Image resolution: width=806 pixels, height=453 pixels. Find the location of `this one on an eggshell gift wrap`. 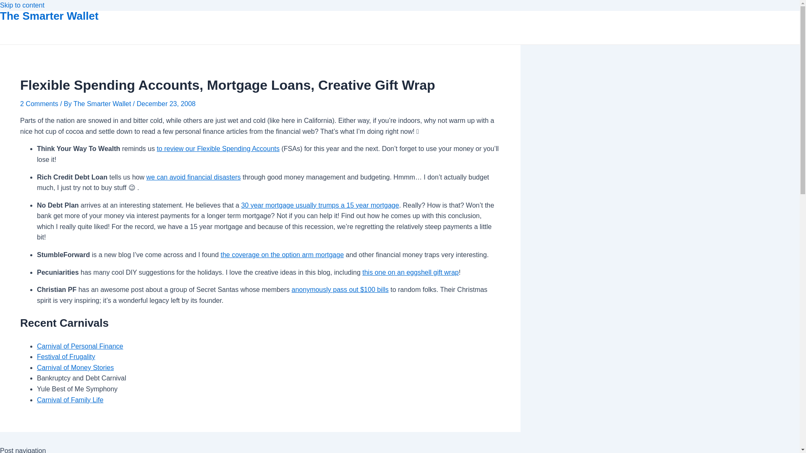

this one on an eggshell gift wrap is located at coordinates (410, 272).